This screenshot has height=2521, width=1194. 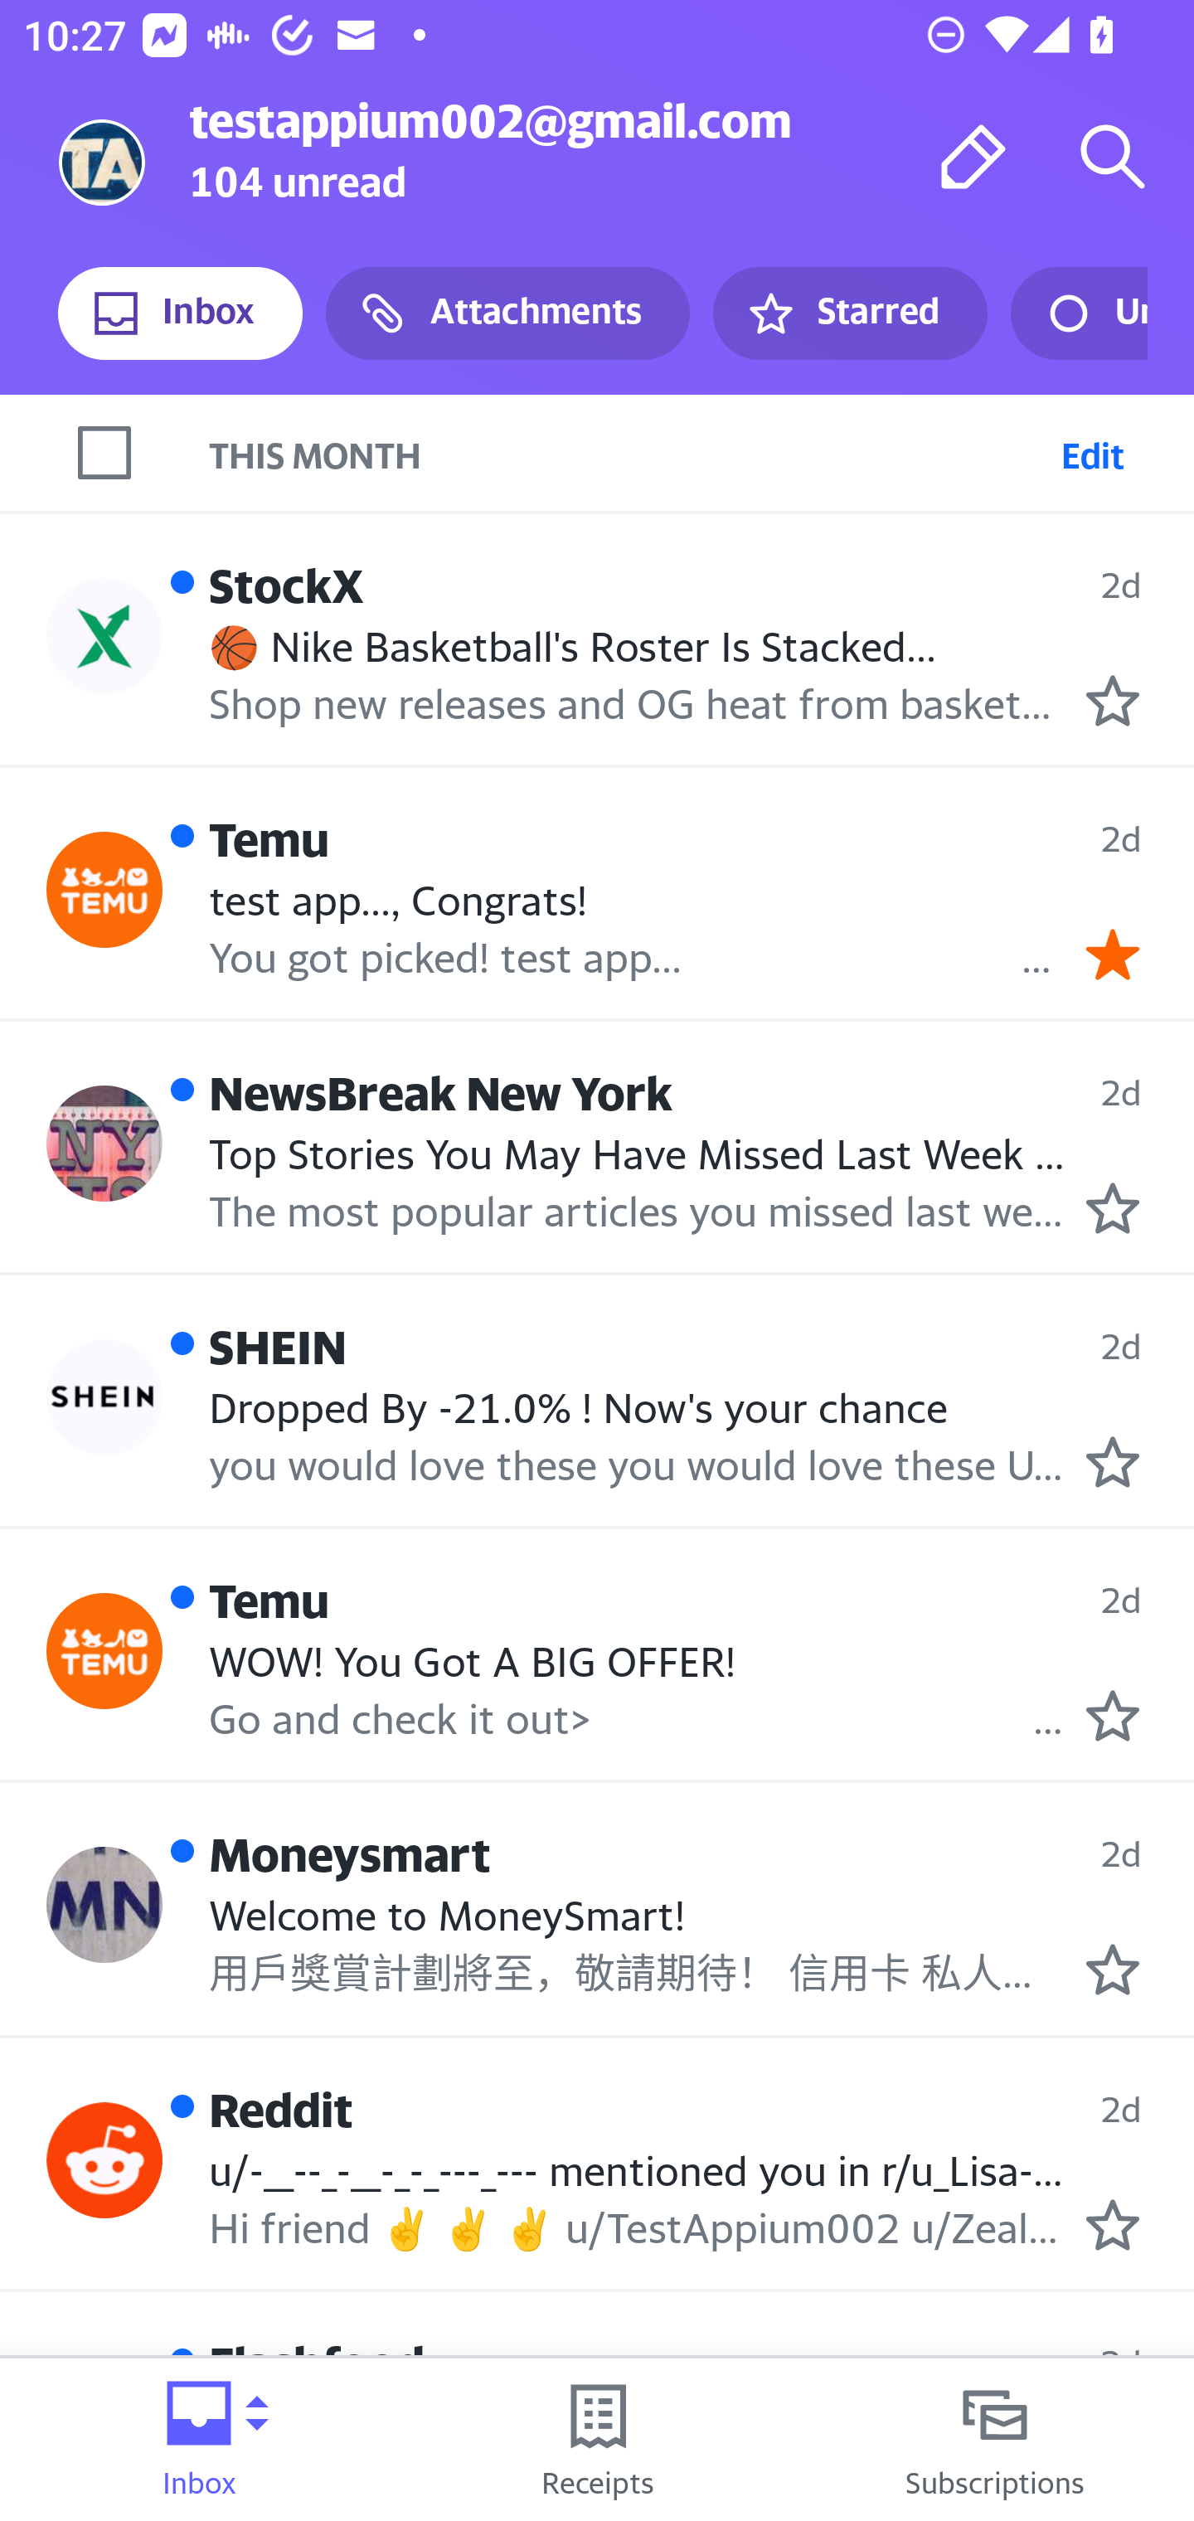 What do you see at coordinates (995, 2440) in the screenshot?
I see `Subscriptions` at bounding box center [995, 2440].